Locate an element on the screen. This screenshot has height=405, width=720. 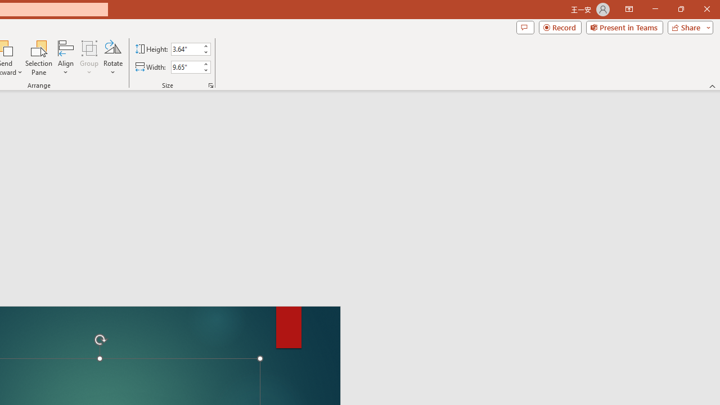
Less is located at coordinates (205, 70).